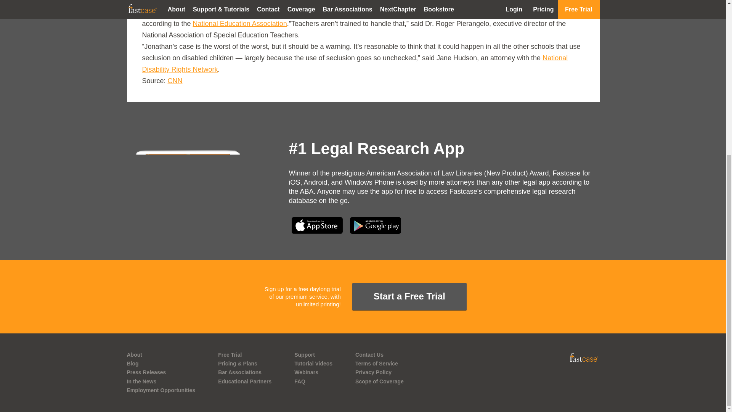  I want to click on Start a Free Trial, so click(409, 297).